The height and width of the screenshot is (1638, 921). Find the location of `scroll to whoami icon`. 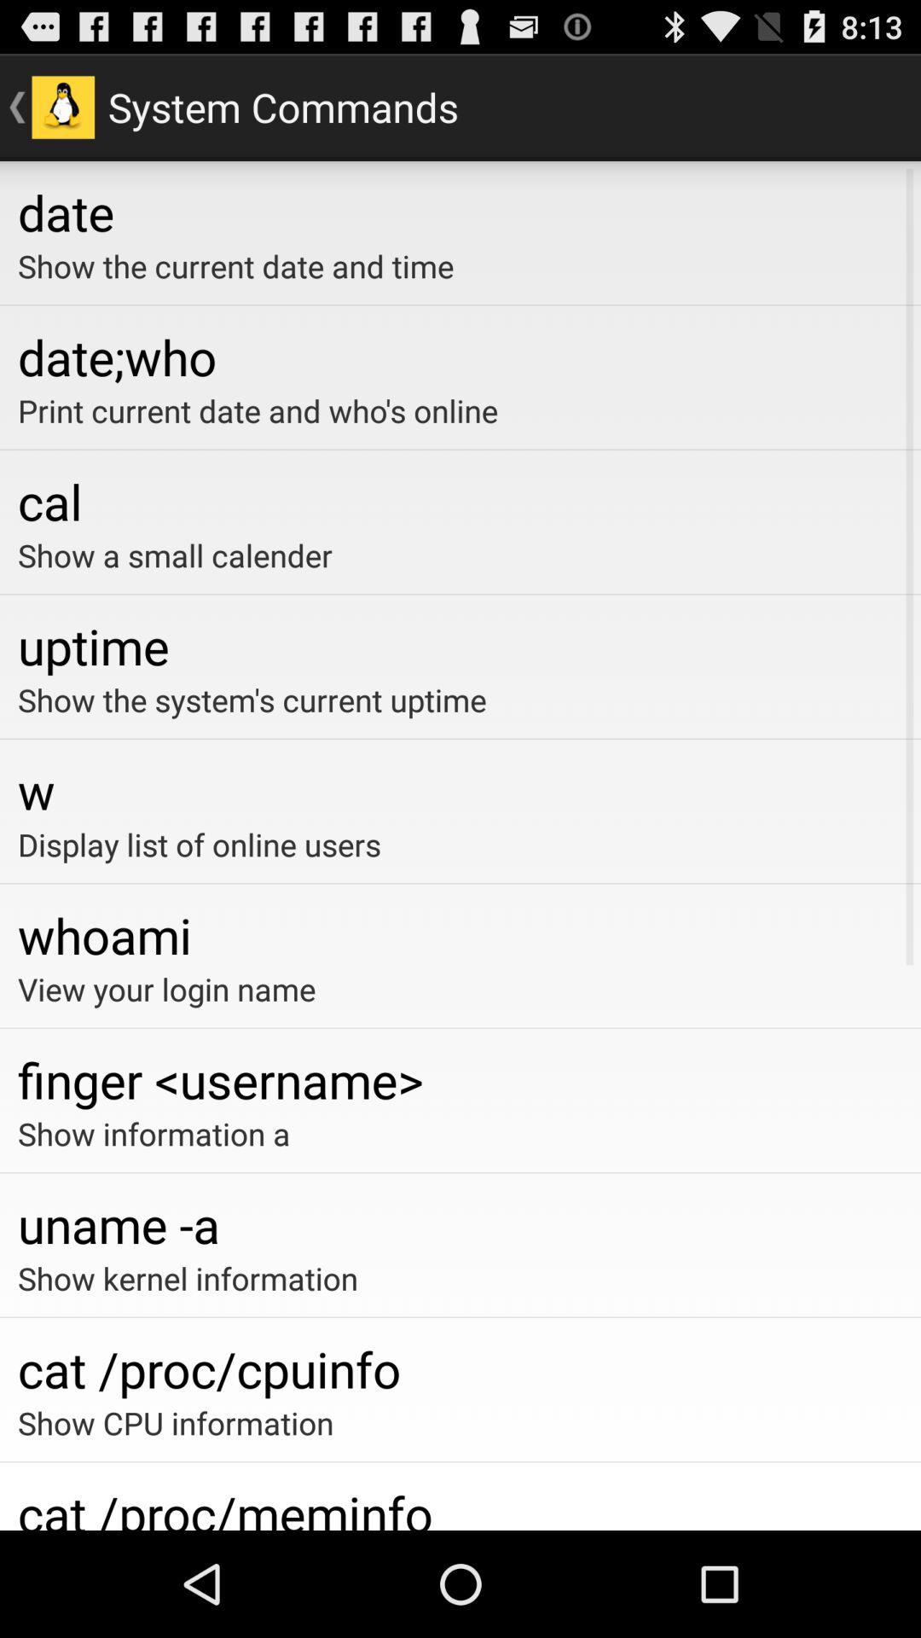

scroll to whoami icon is located at coordinates (460, 935).